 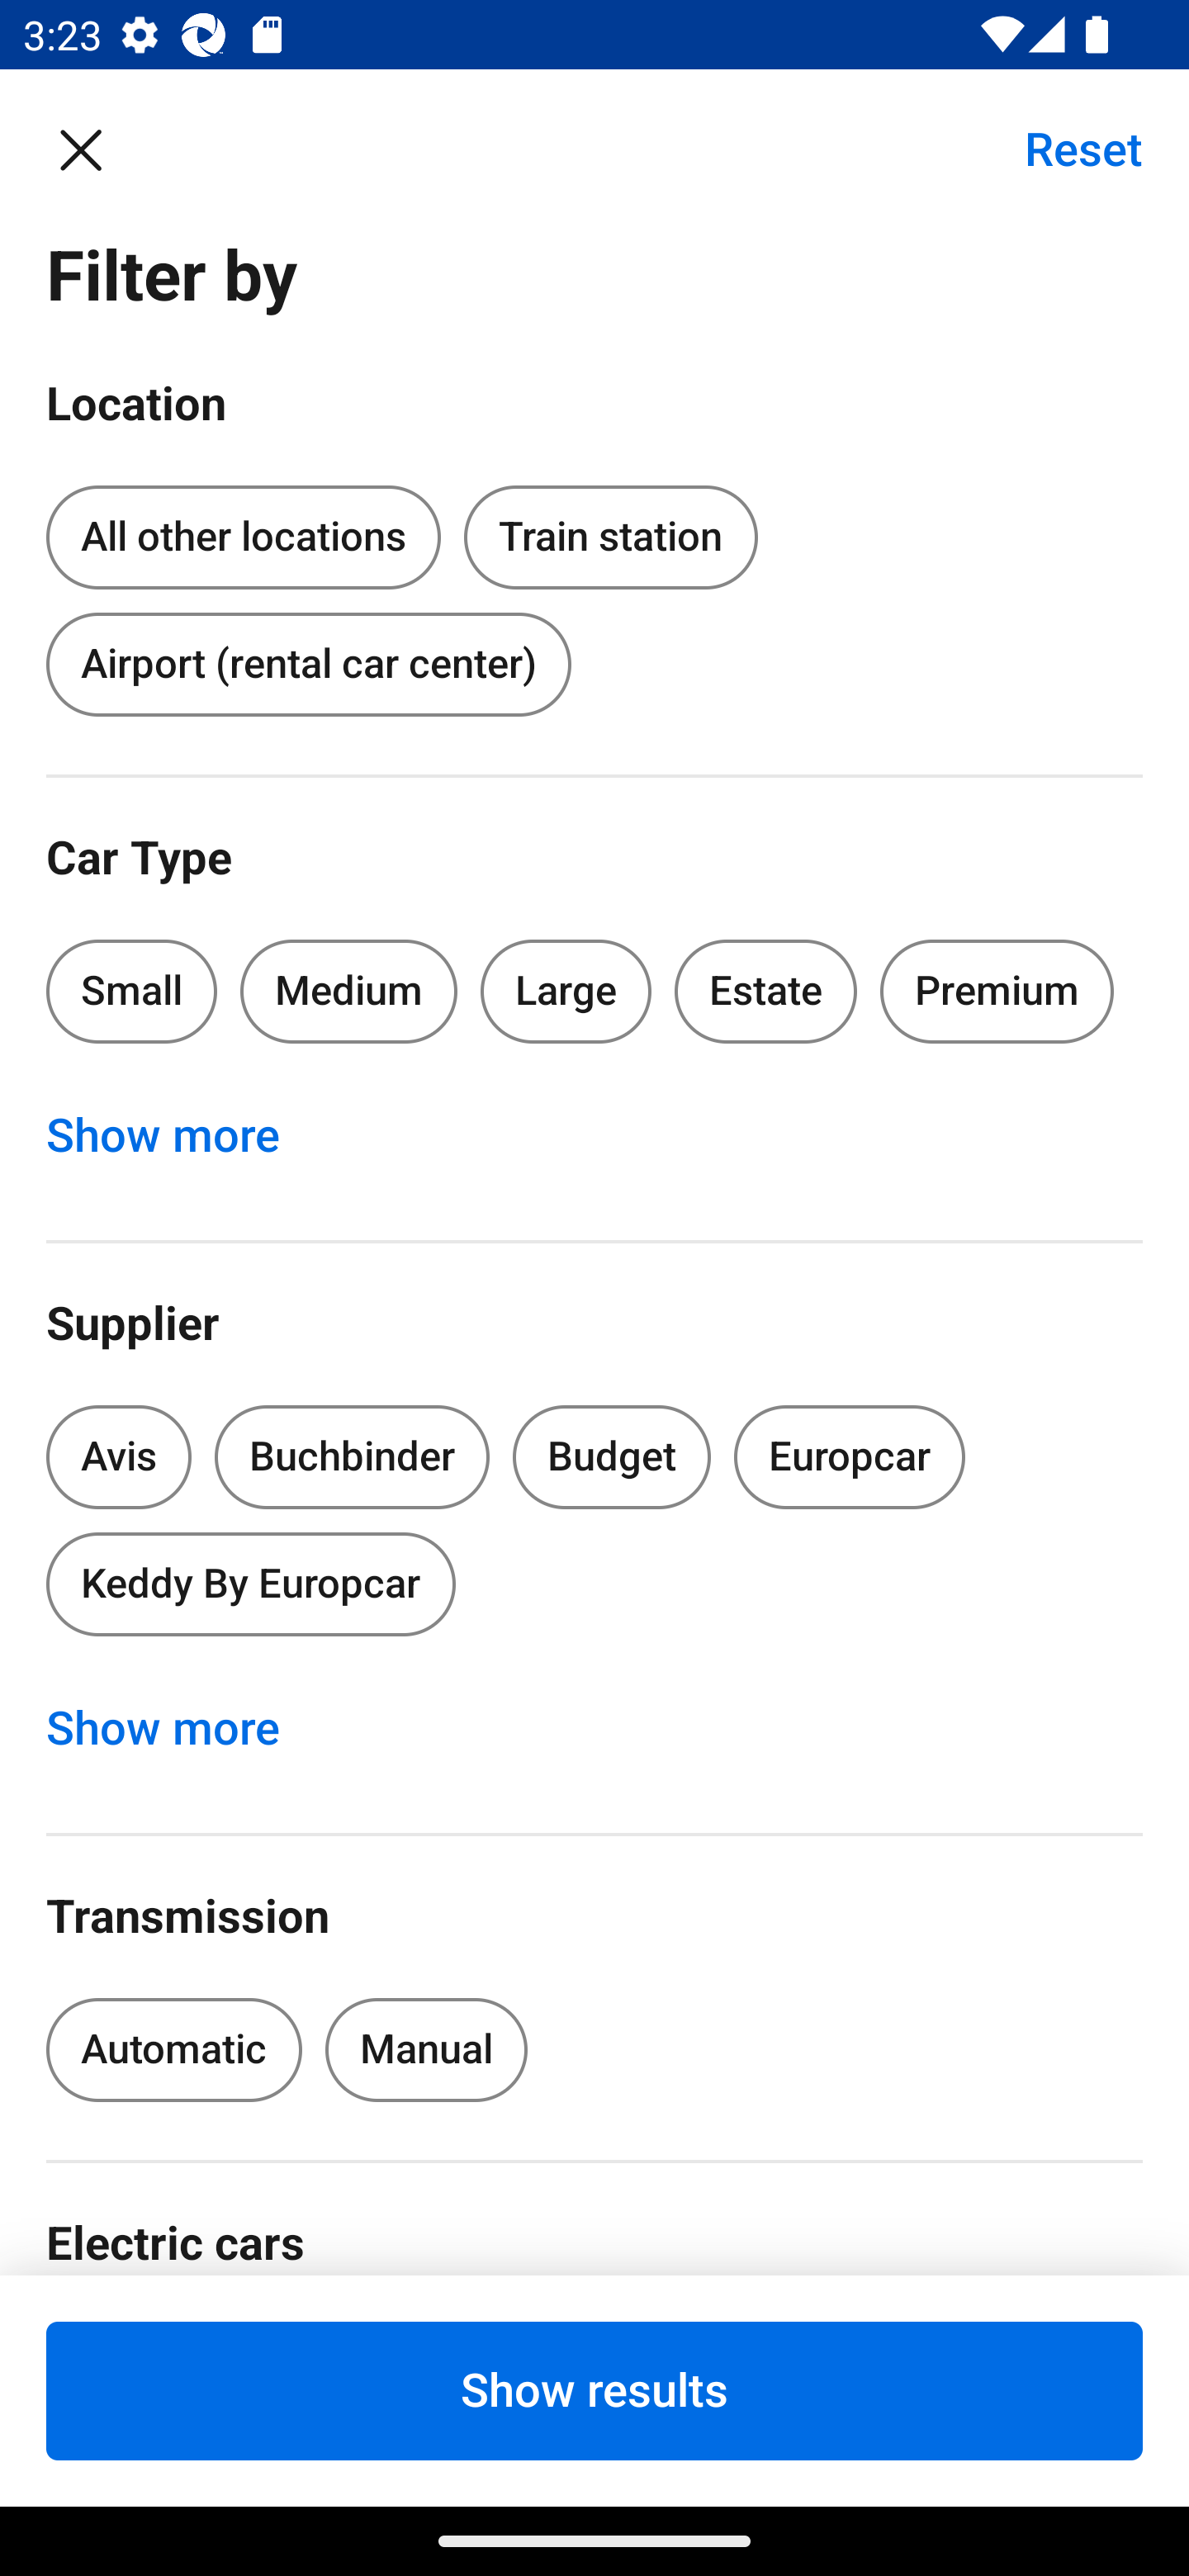 I want to click on Manual, so click(x=426, y=2050).